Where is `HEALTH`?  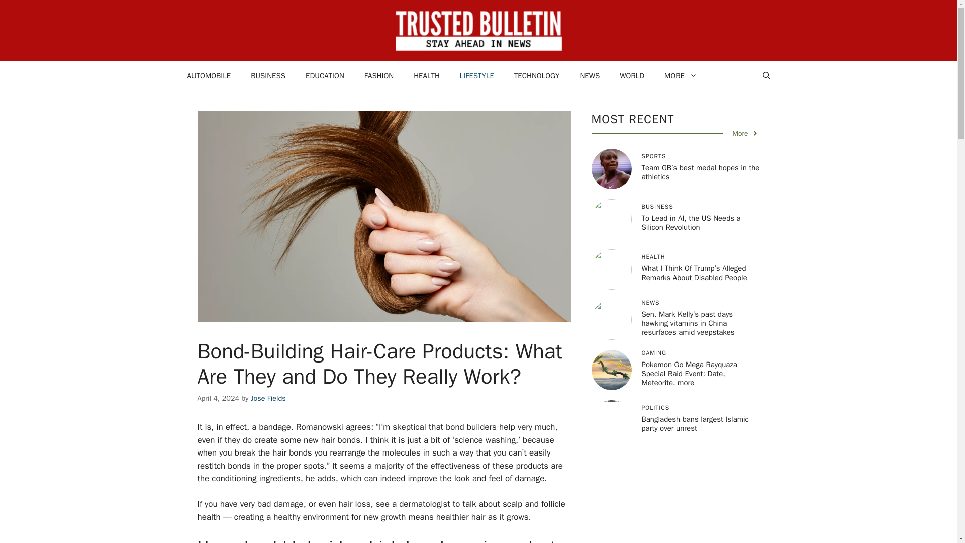 HEALTH is located at coordinates (426, 75).